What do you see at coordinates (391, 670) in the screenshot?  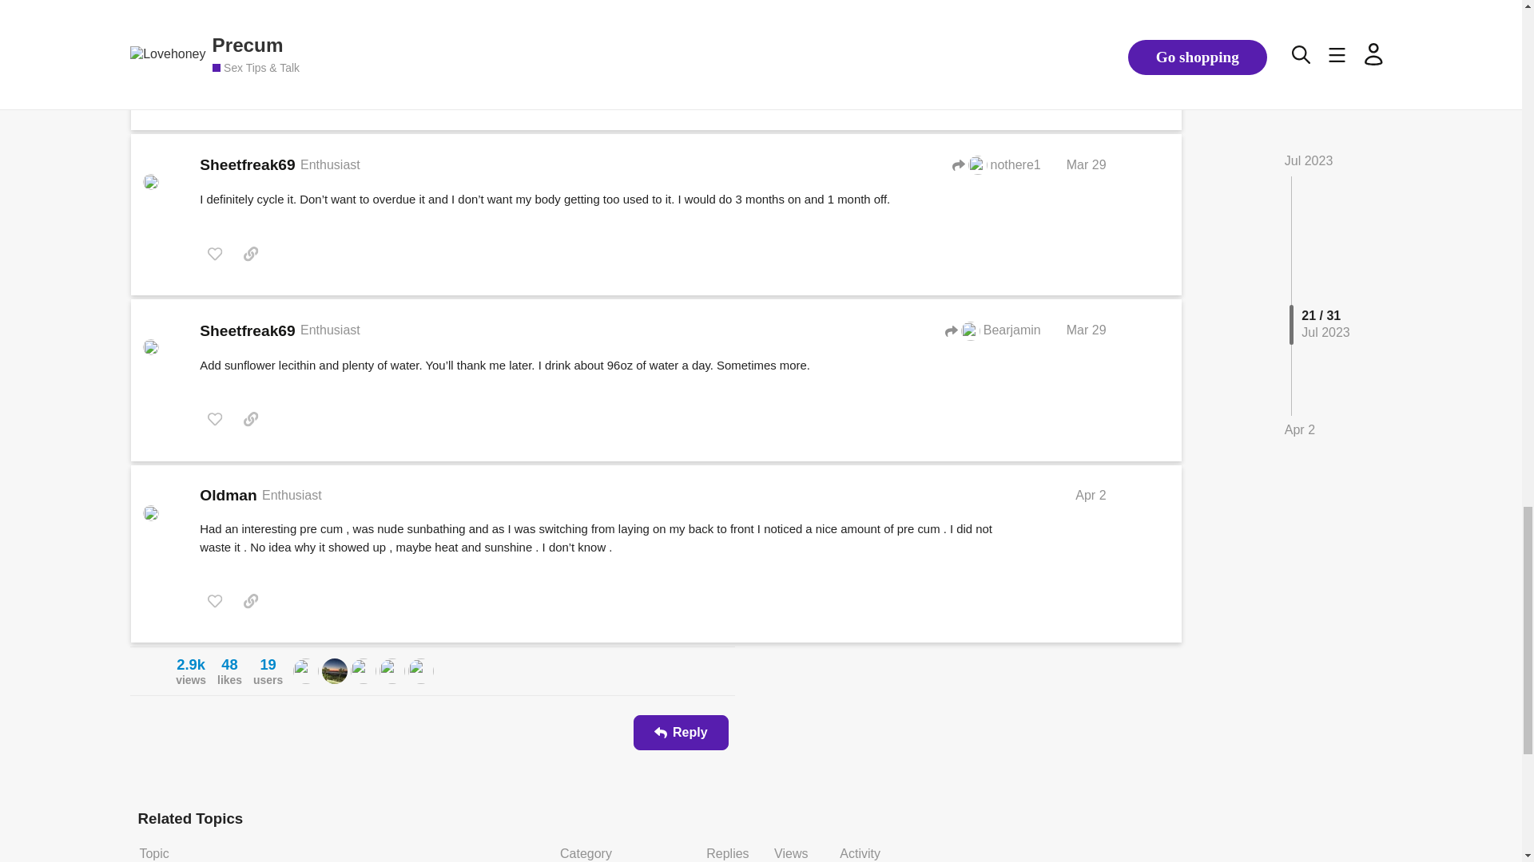 I see `Mercyun` at bounding box center [391, 670].